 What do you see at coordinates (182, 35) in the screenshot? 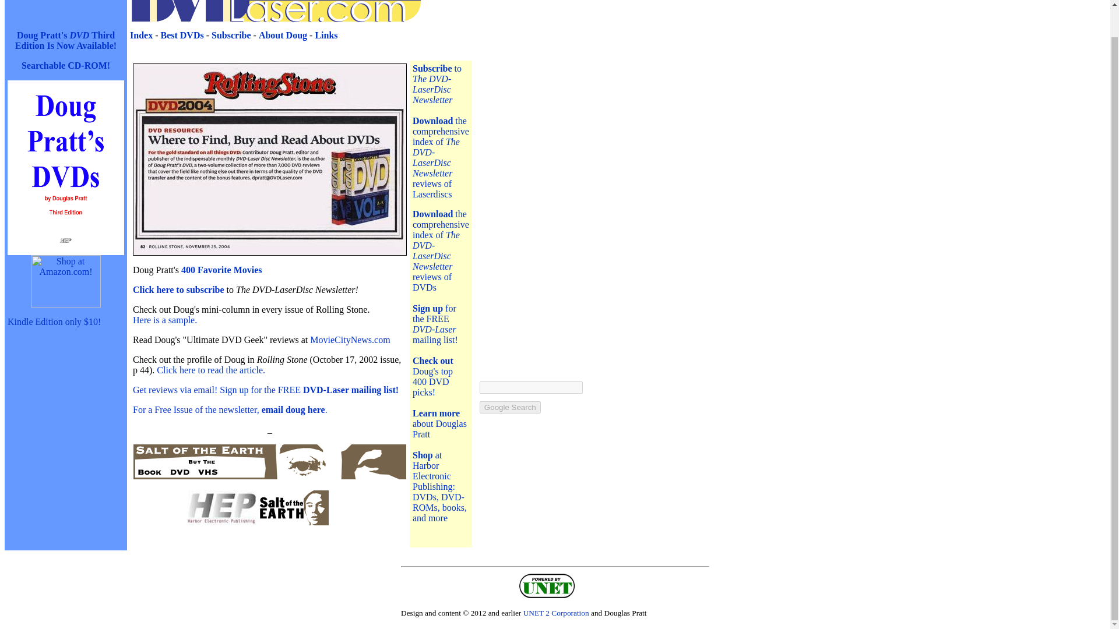
I see `Best DVDs` at bounding box center [182, 35].